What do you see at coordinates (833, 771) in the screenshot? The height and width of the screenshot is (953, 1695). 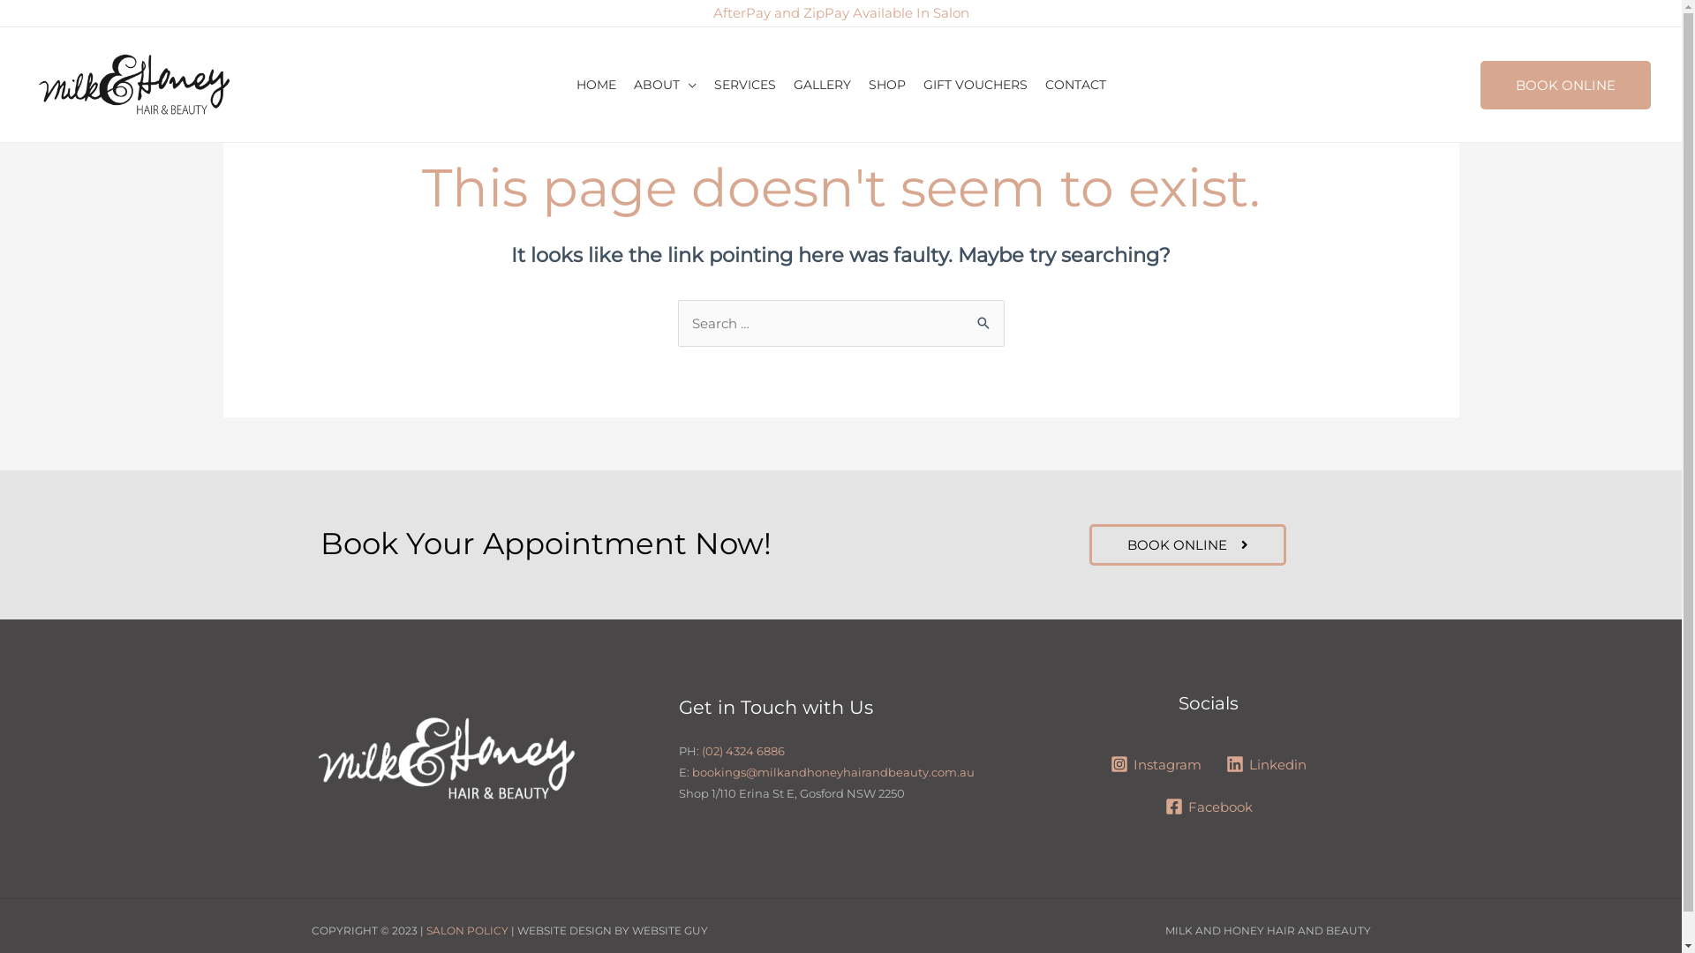 I see `bookings@milkandhoneyhairandbeauty.com.au` at bounding box center [833, 771].